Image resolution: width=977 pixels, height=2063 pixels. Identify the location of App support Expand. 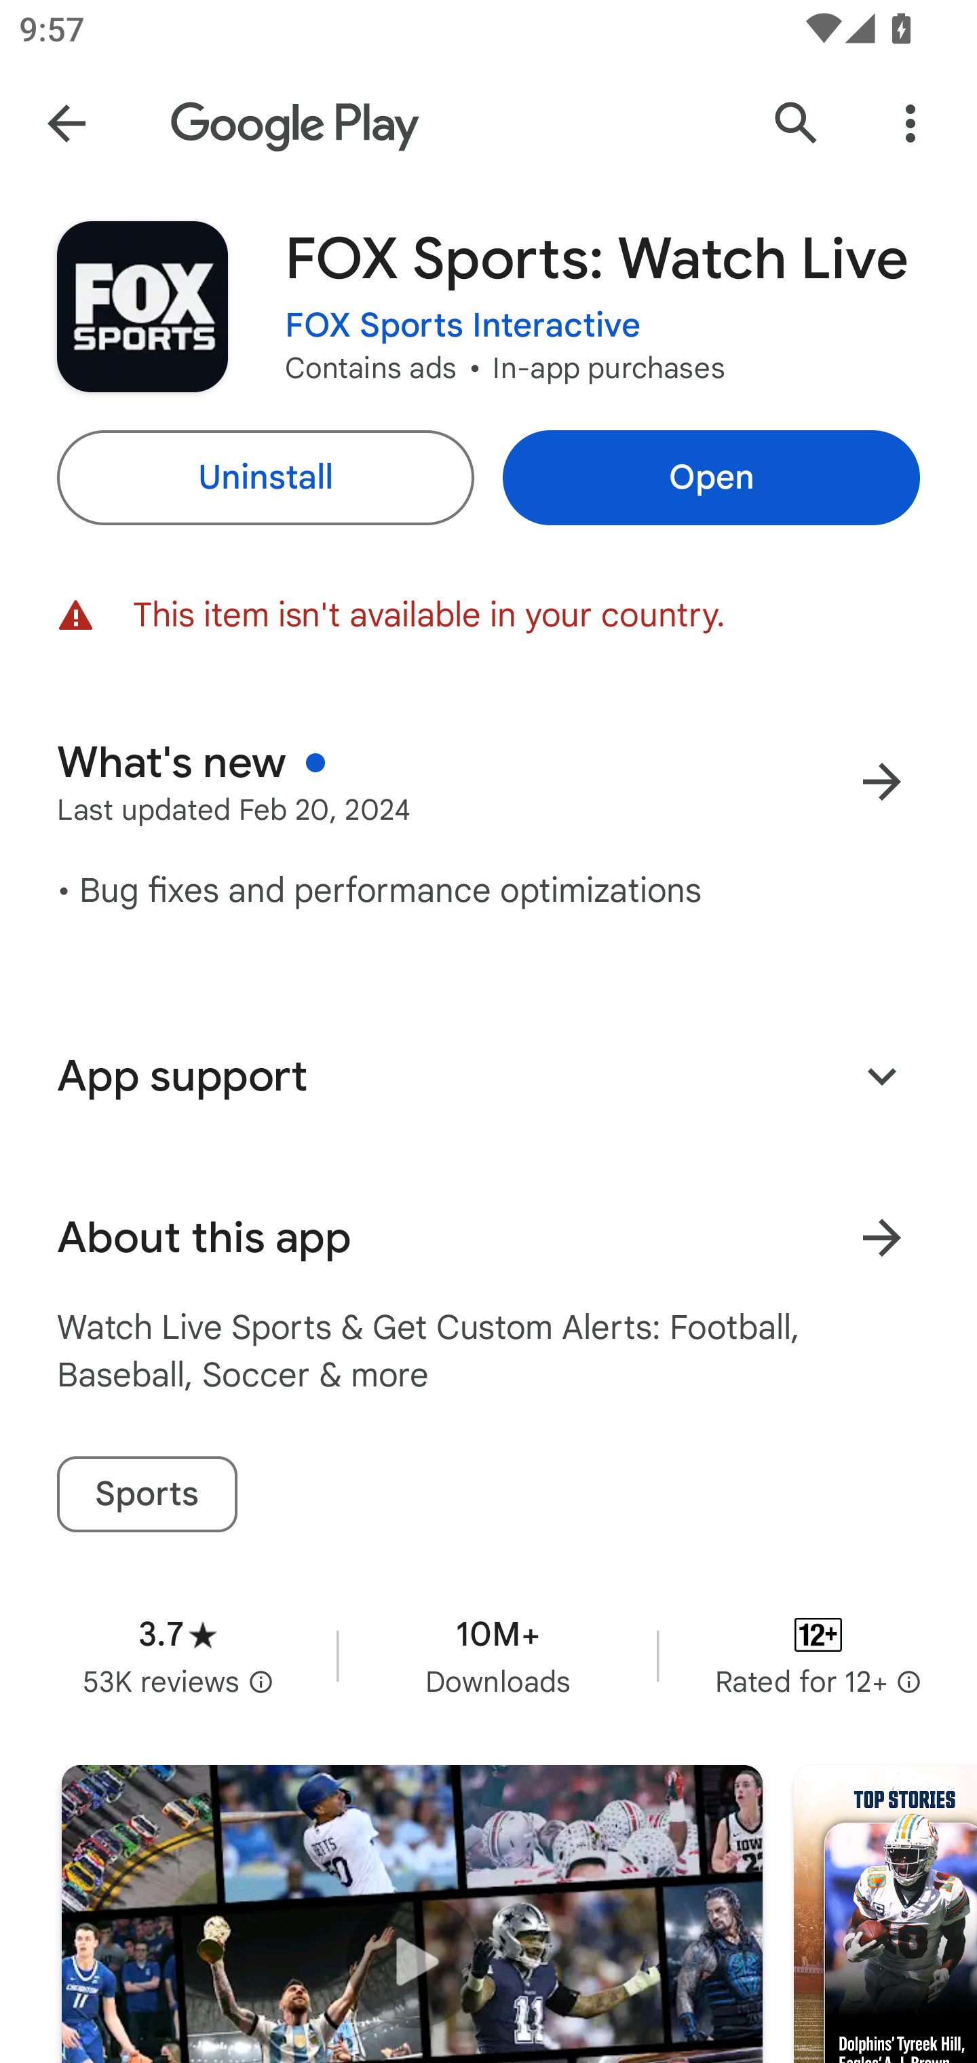
(488, 1076).